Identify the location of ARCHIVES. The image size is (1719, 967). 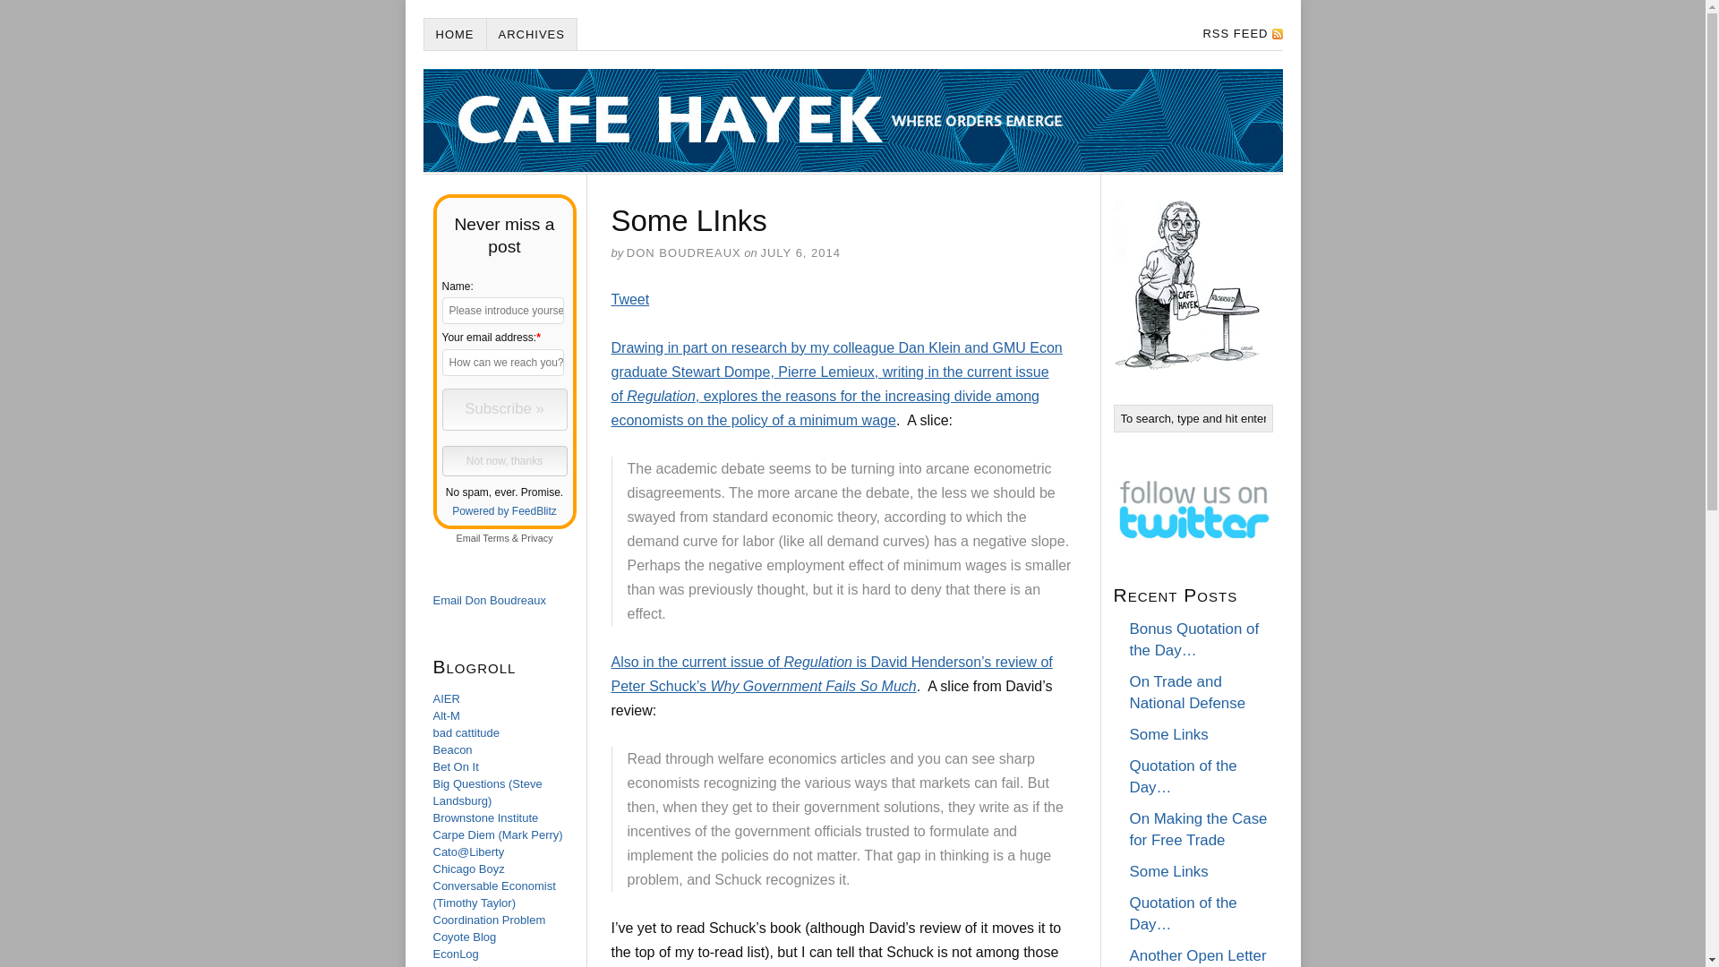
(532, 34).